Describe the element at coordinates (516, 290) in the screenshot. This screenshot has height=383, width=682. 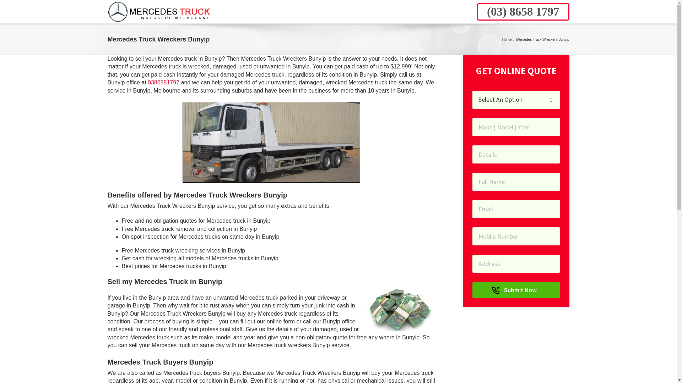
I see `Submit Now` at that location.